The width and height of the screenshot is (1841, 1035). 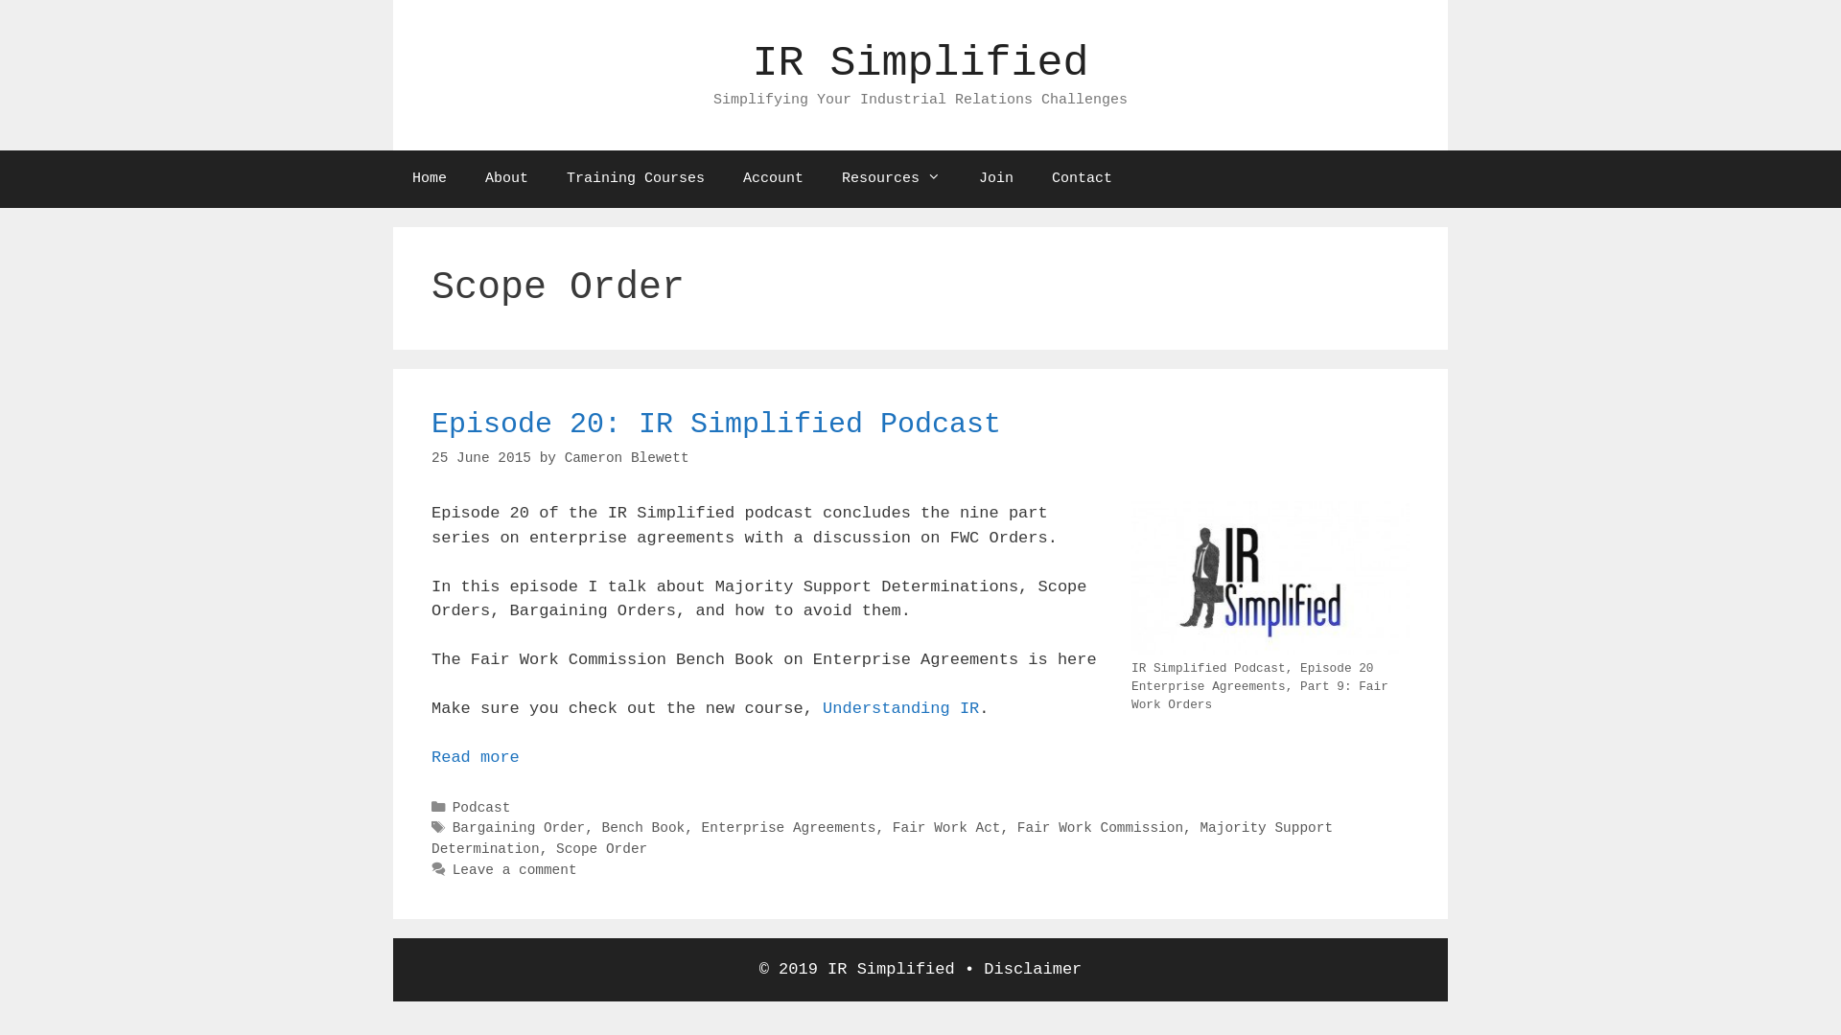 I want to click on About, so click(x=506, y=178).